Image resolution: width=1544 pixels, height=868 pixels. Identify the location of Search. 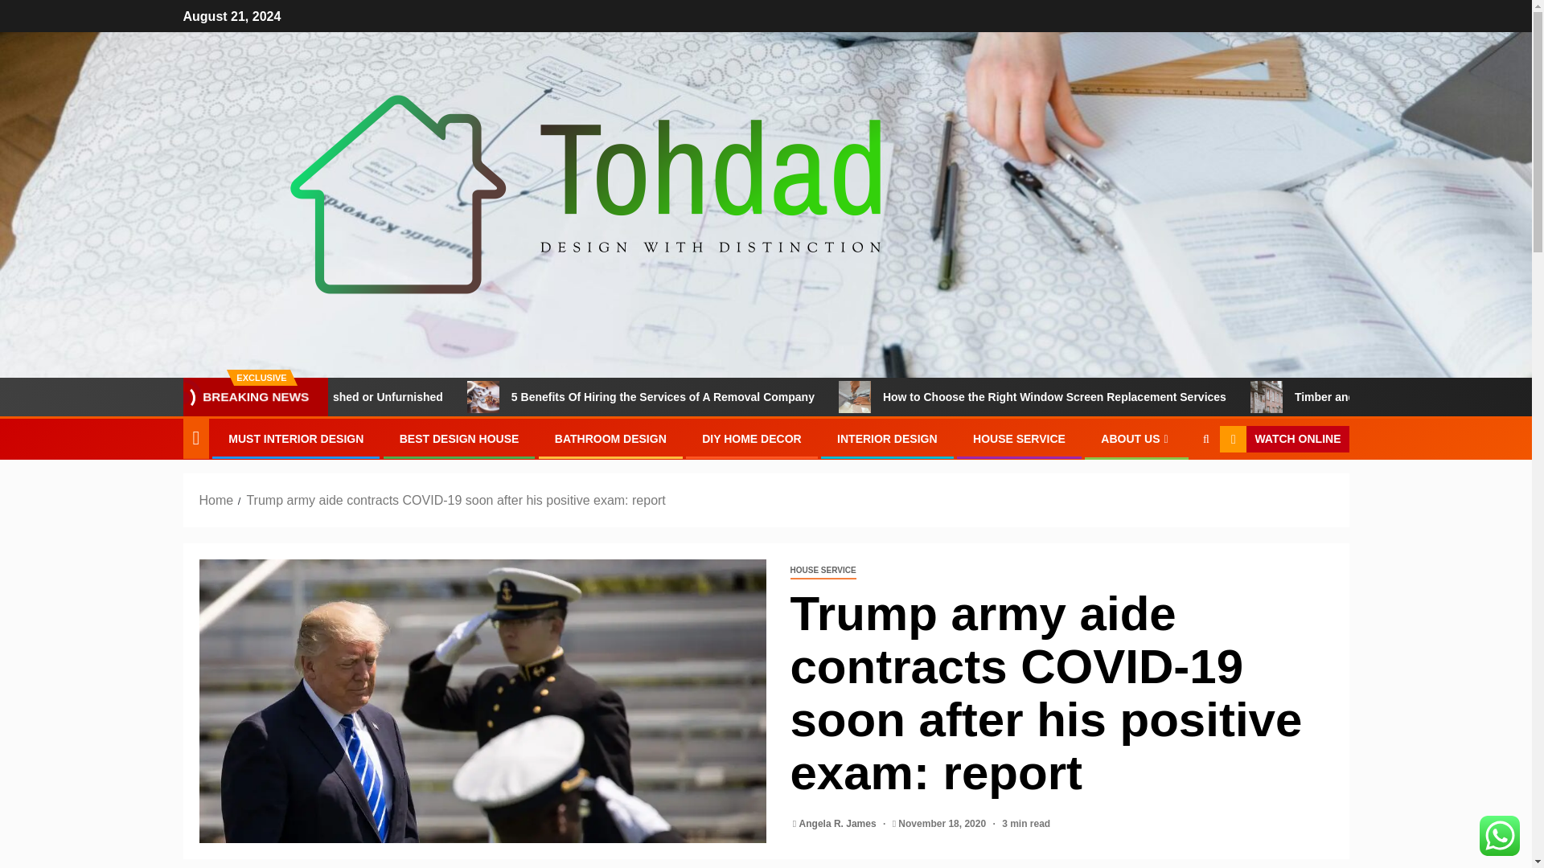
(1174, 489).